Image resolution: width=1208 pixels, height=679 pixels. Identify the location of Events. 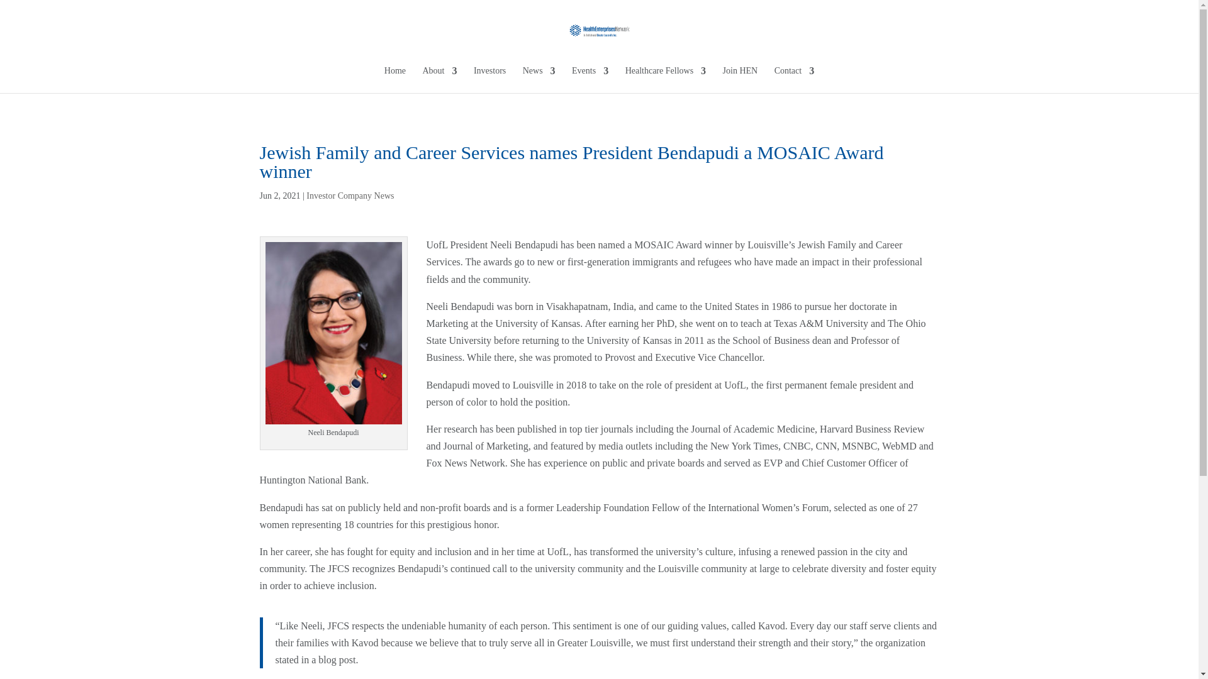
(590, 79).